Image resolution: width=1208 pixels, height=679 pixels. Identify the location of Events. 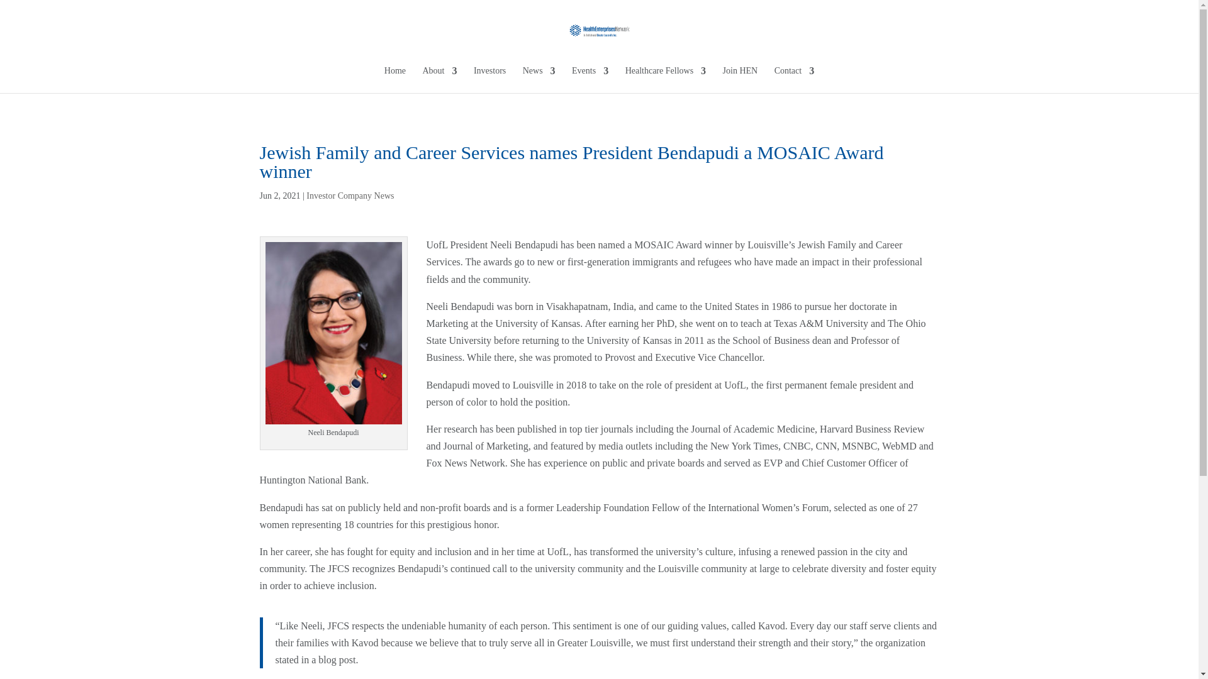
(590, 79).